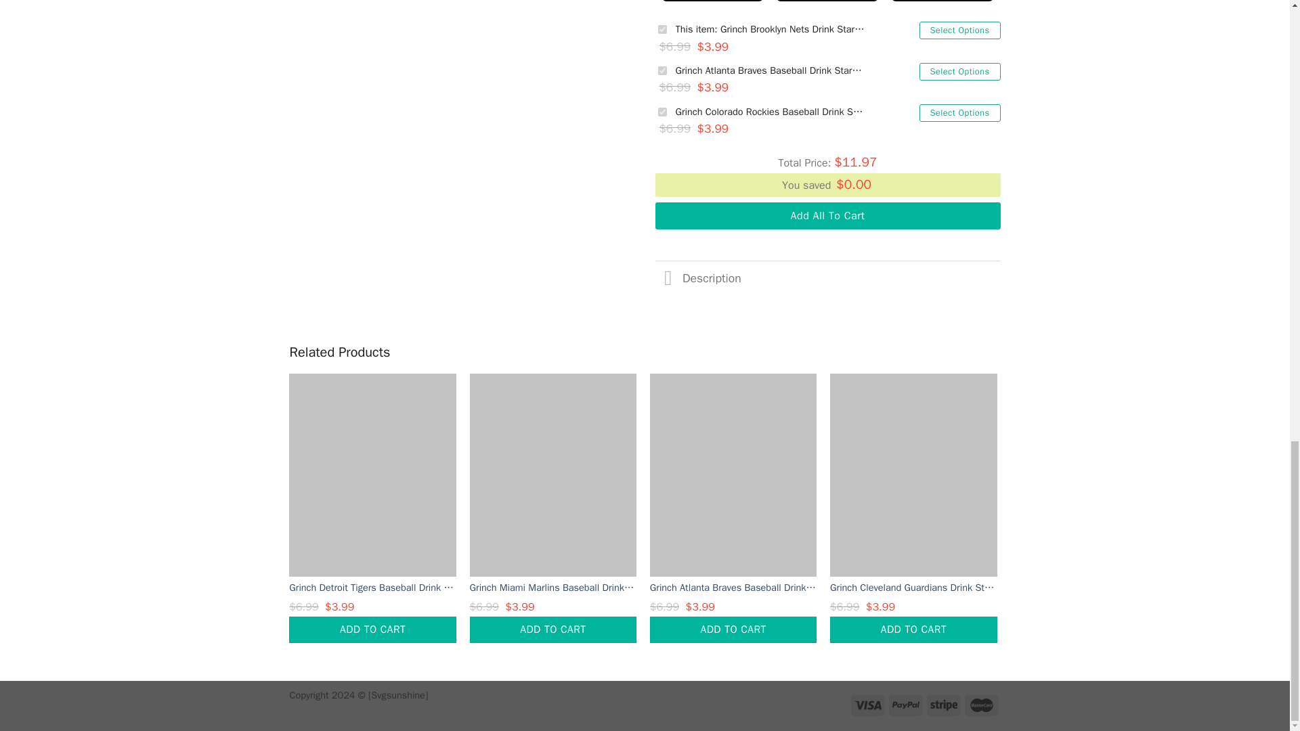  What do you see at coordinates (771, 30) in the screenshot?
I see `This item: Grinch Brooklyn Nets Drink Starbucks PNG` at bounding box center [771, 30].